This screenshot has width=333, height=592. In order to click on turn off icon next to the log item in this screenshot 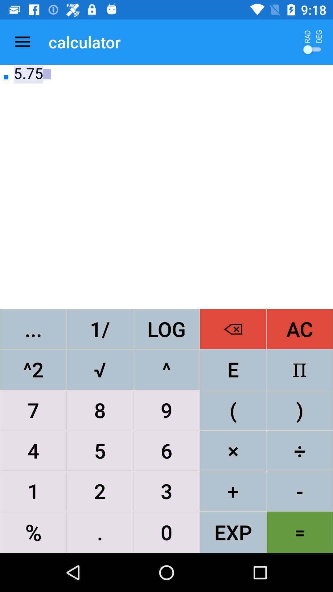, I will do `click(233, 329)`.